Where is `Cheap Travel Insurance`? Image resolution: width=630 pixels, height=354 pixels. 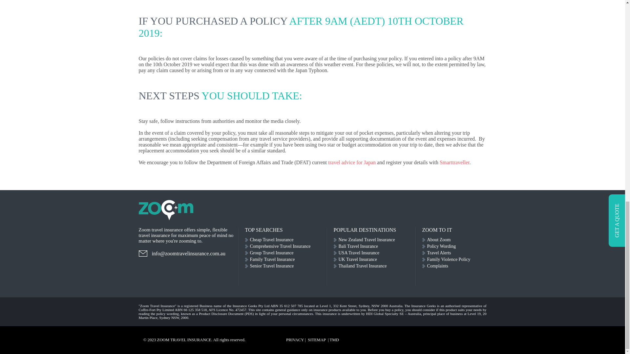 Cheap Travel Insurance is located at coordinates (286, 240).